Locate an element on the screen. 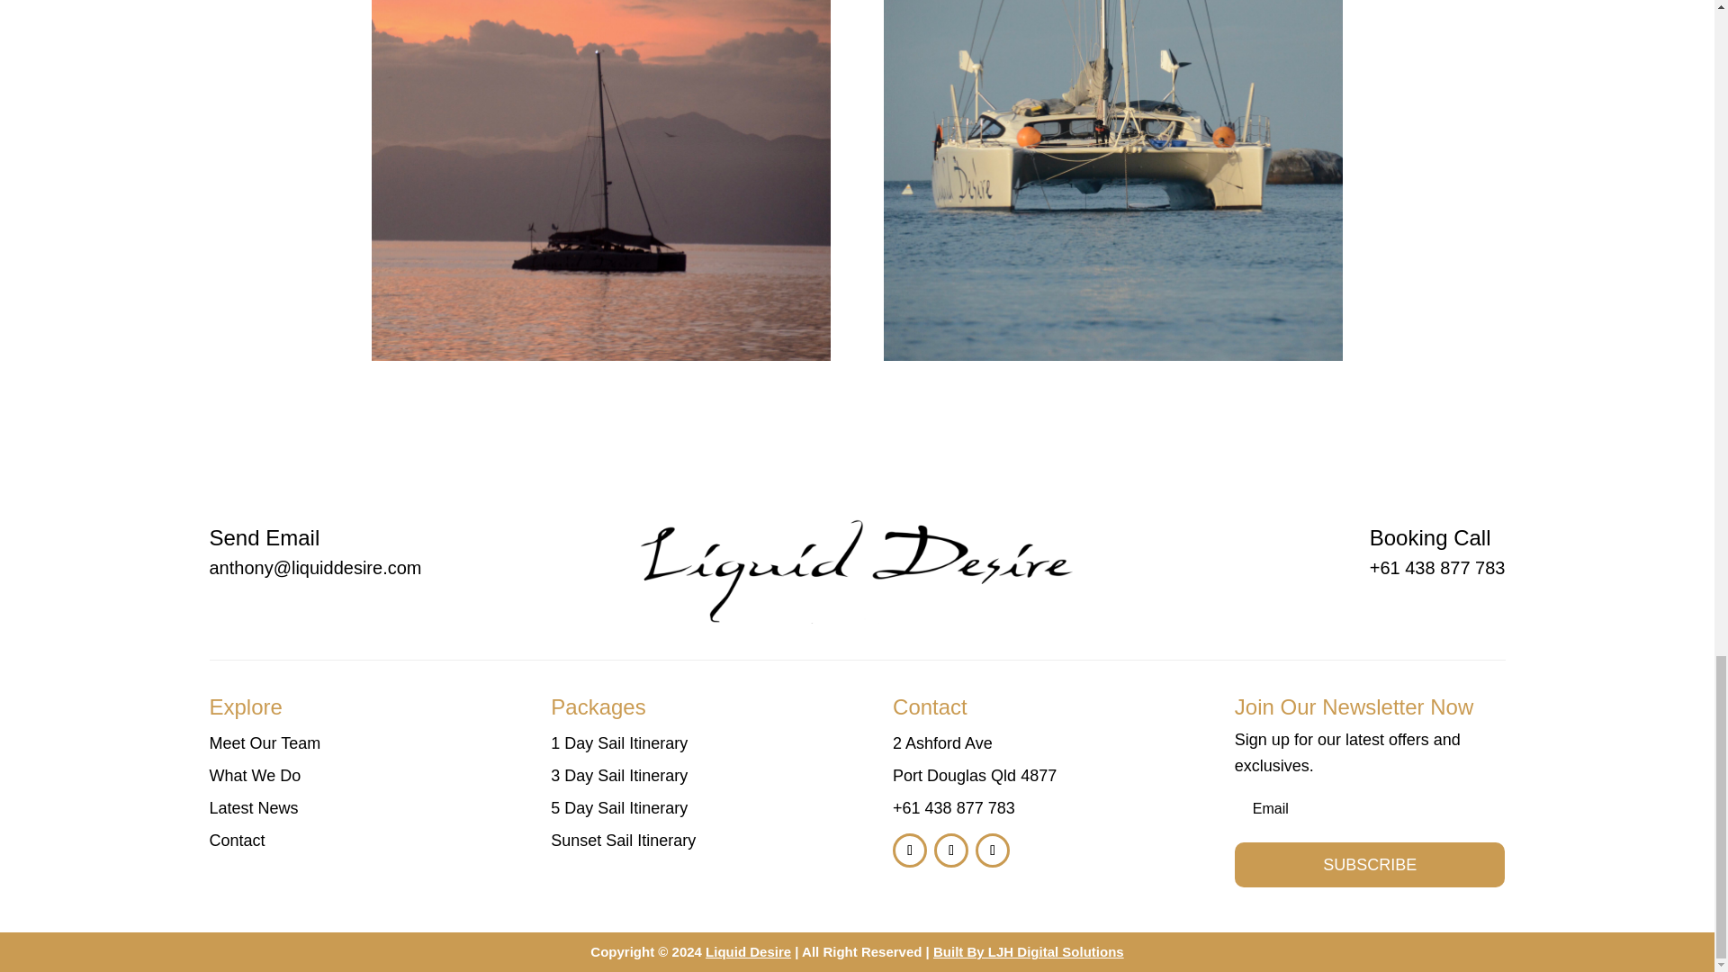  Follow on Facebook is located at coordinates (909, 850).